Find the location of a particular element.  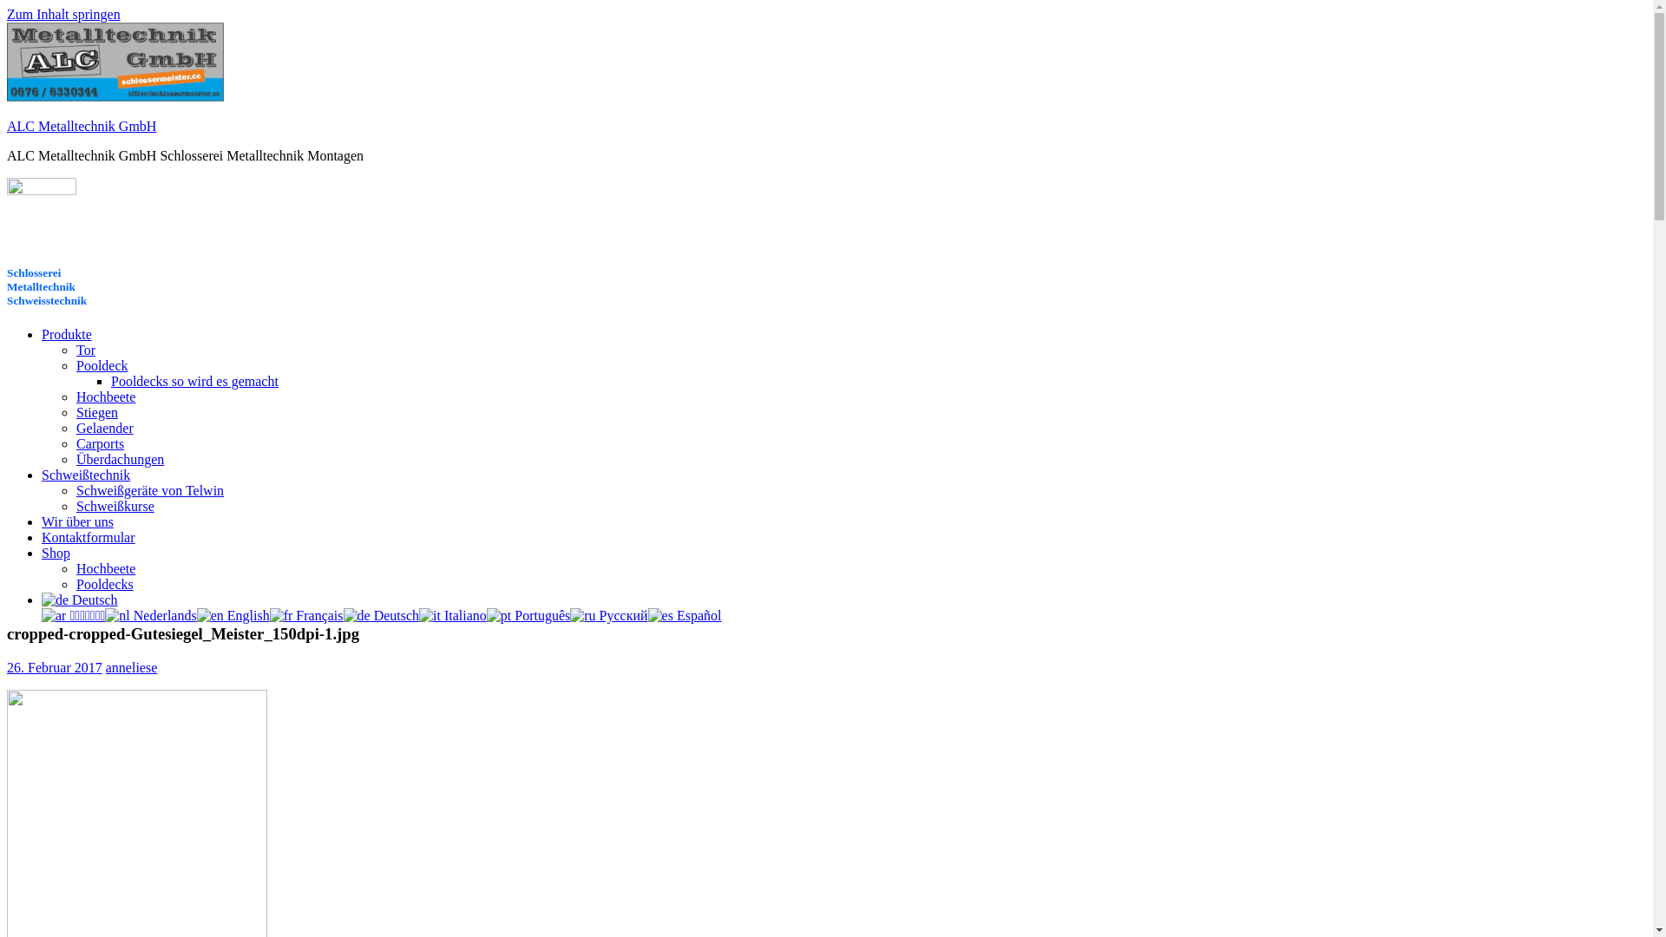

Pooldeck is located at coordinates (102, 366).